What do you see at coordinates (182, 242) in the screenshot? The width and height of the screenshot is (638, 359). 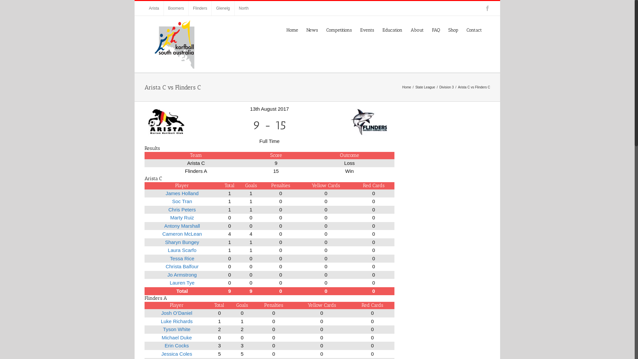 I see `Sharyn Bungey` at bounding box center [182, 242].